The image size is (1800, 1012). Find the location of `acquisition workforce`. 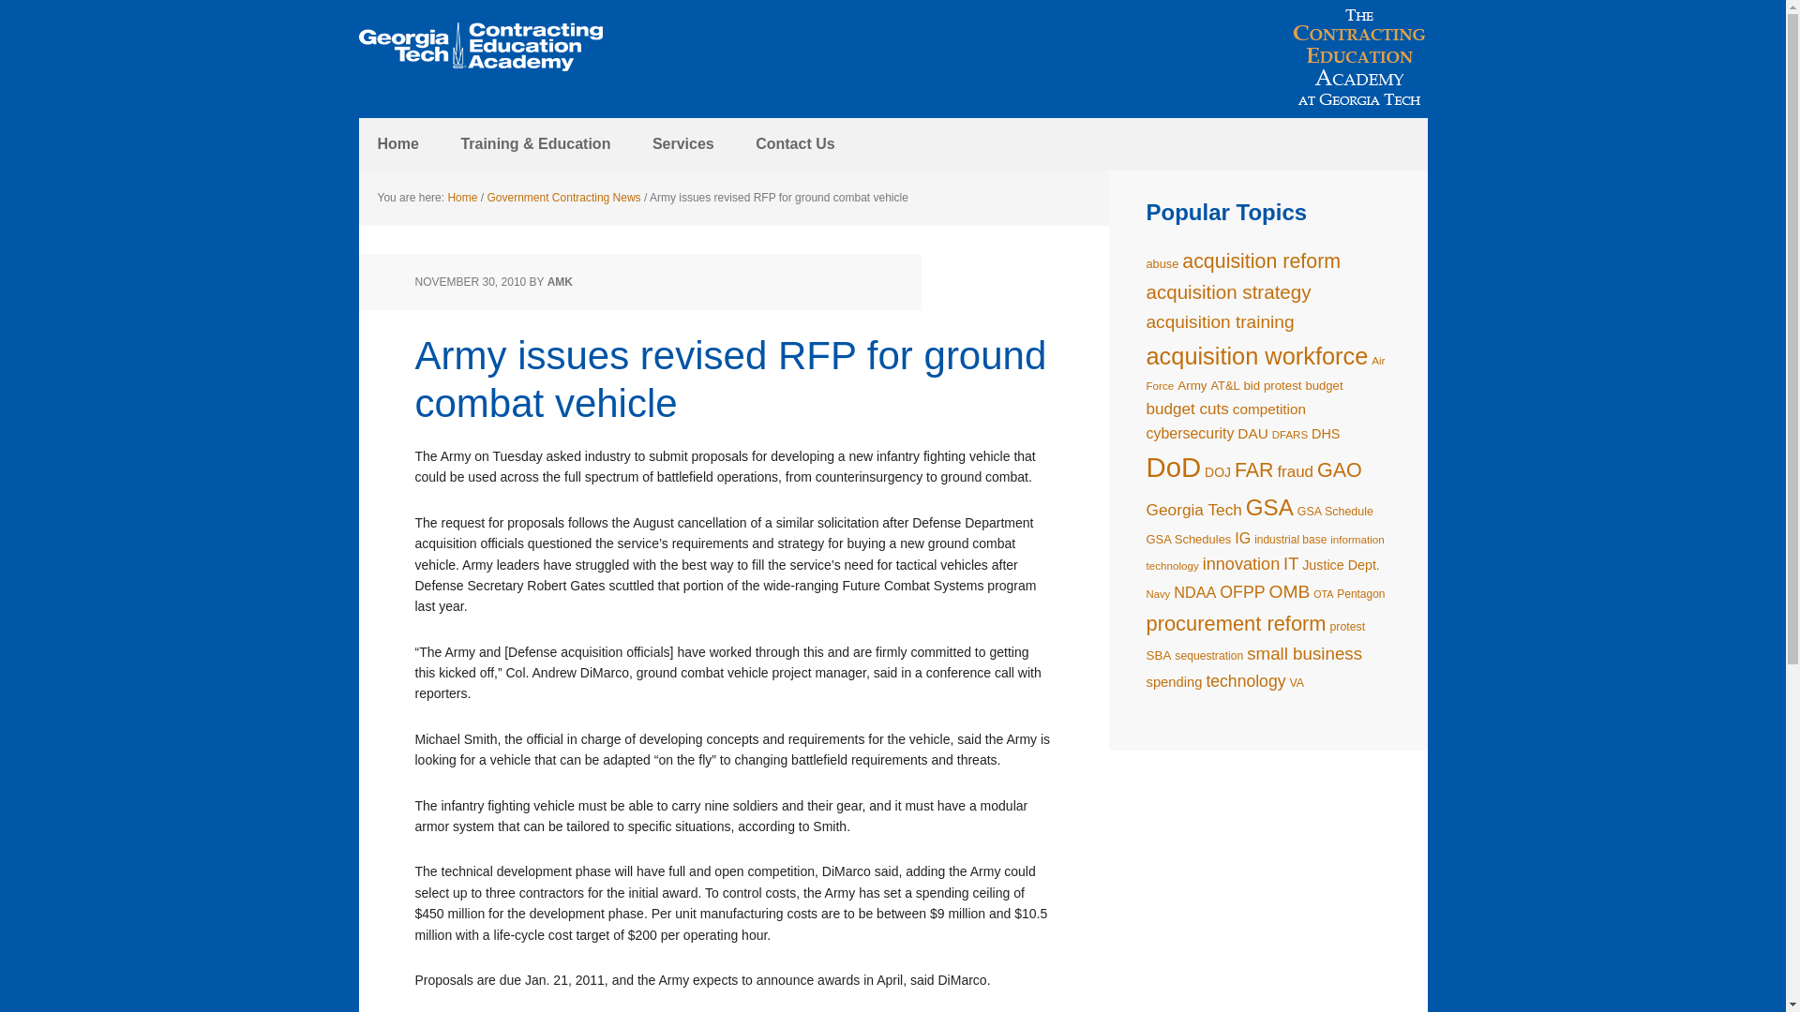

acquisition workforce is located at coordinates (1256, 356).